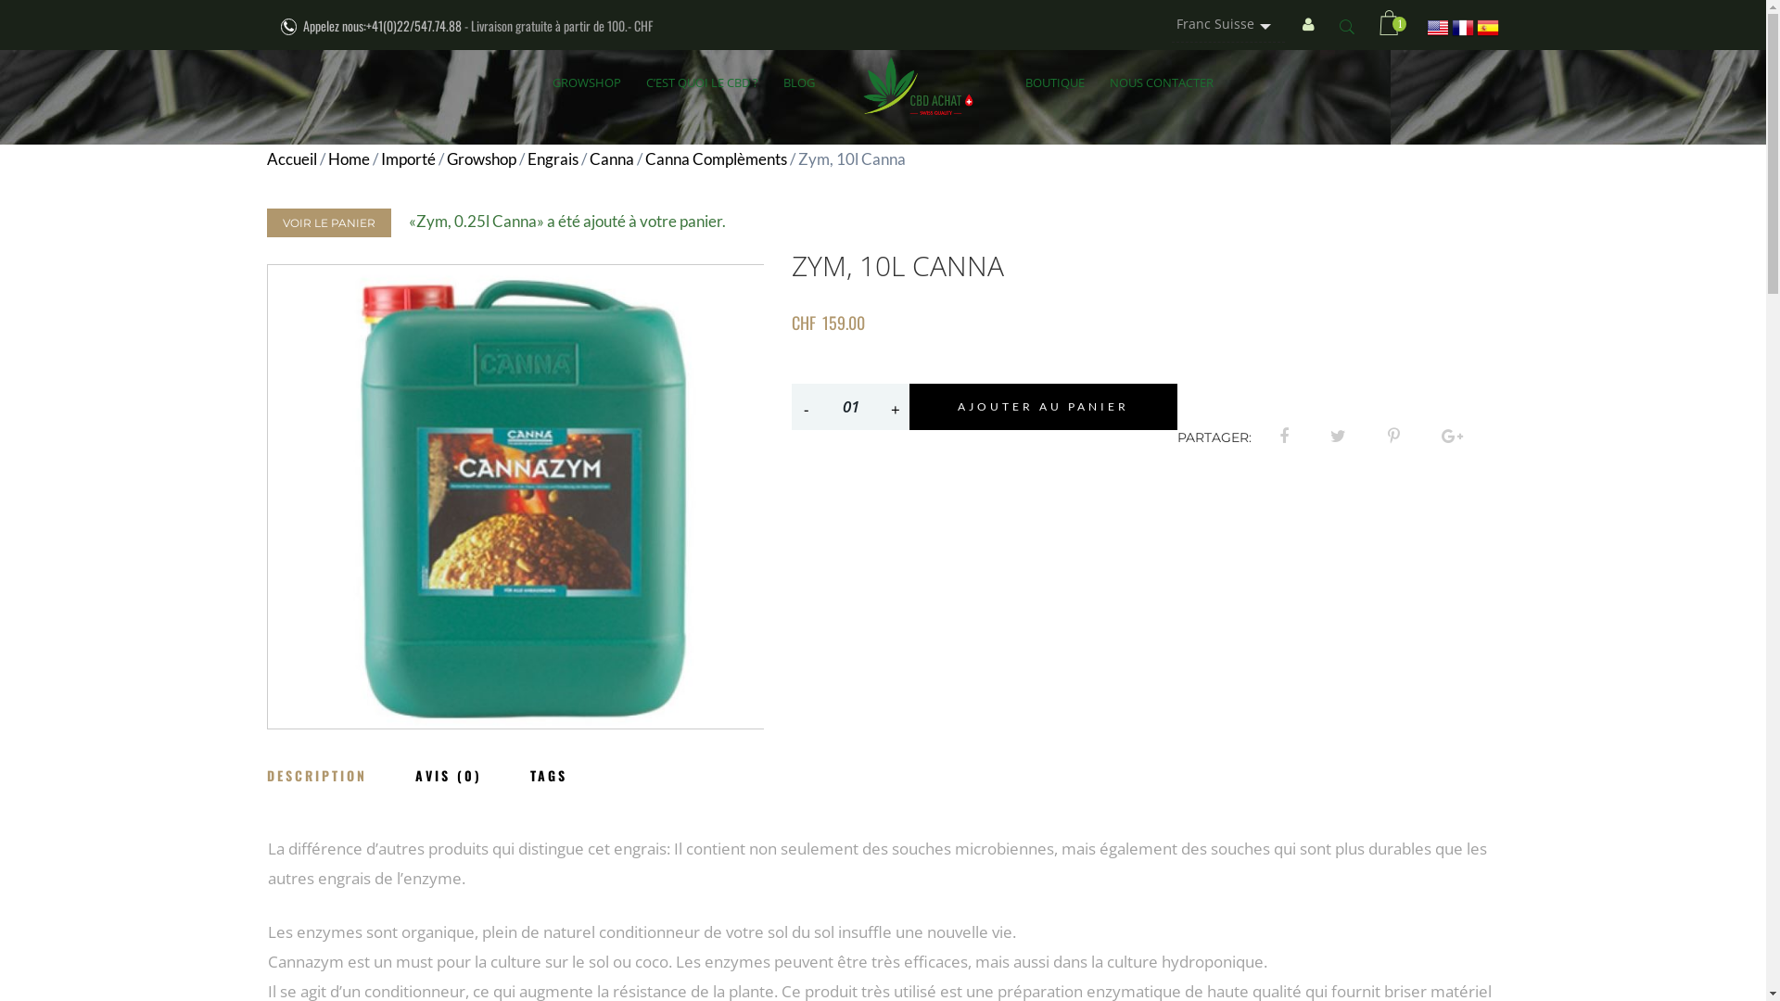  I want to click on VOIR LE PANIER, so click(329, 222).